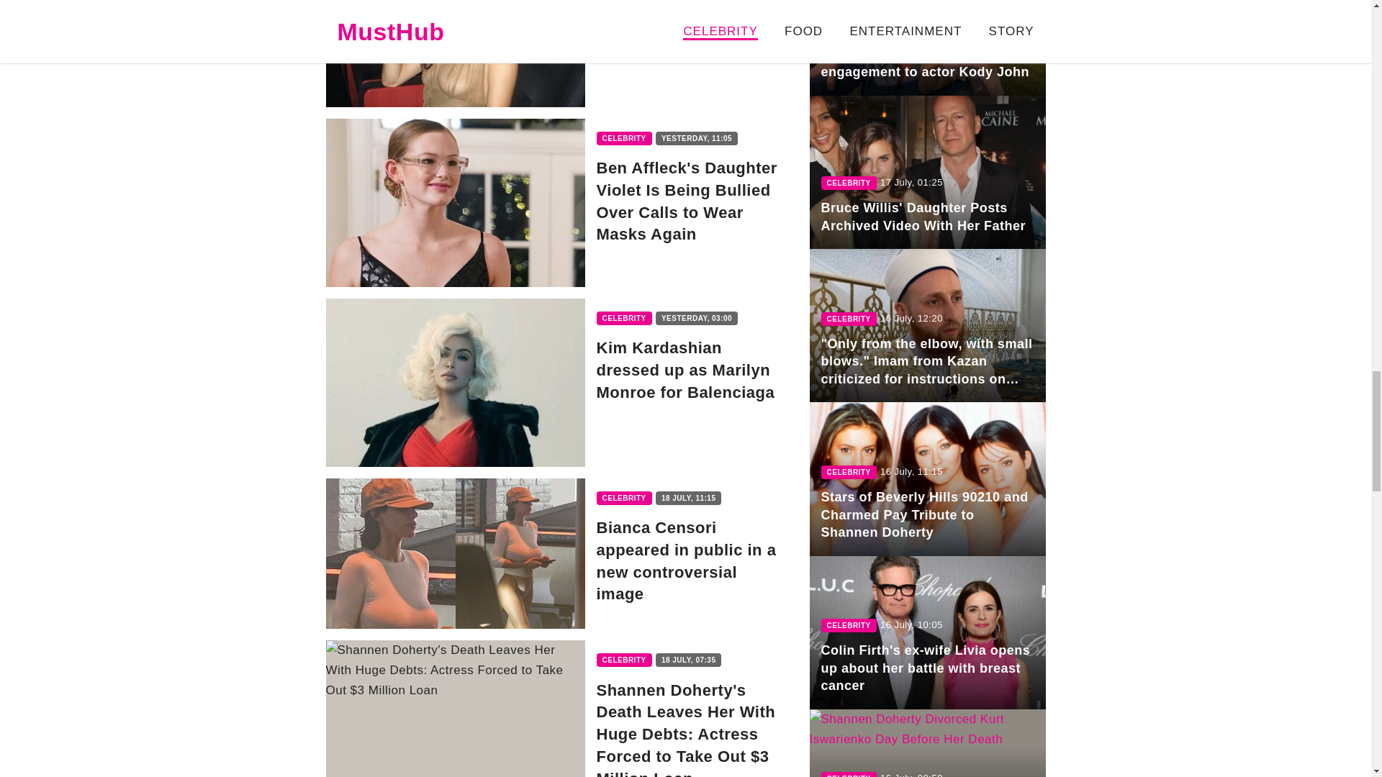  What do you see at coordinates (561, 383) in the screenshot?
I see `Kim Kardashian dressed up as Marilyn Monroe for Balenciaga` at bounding box center [561, 383].